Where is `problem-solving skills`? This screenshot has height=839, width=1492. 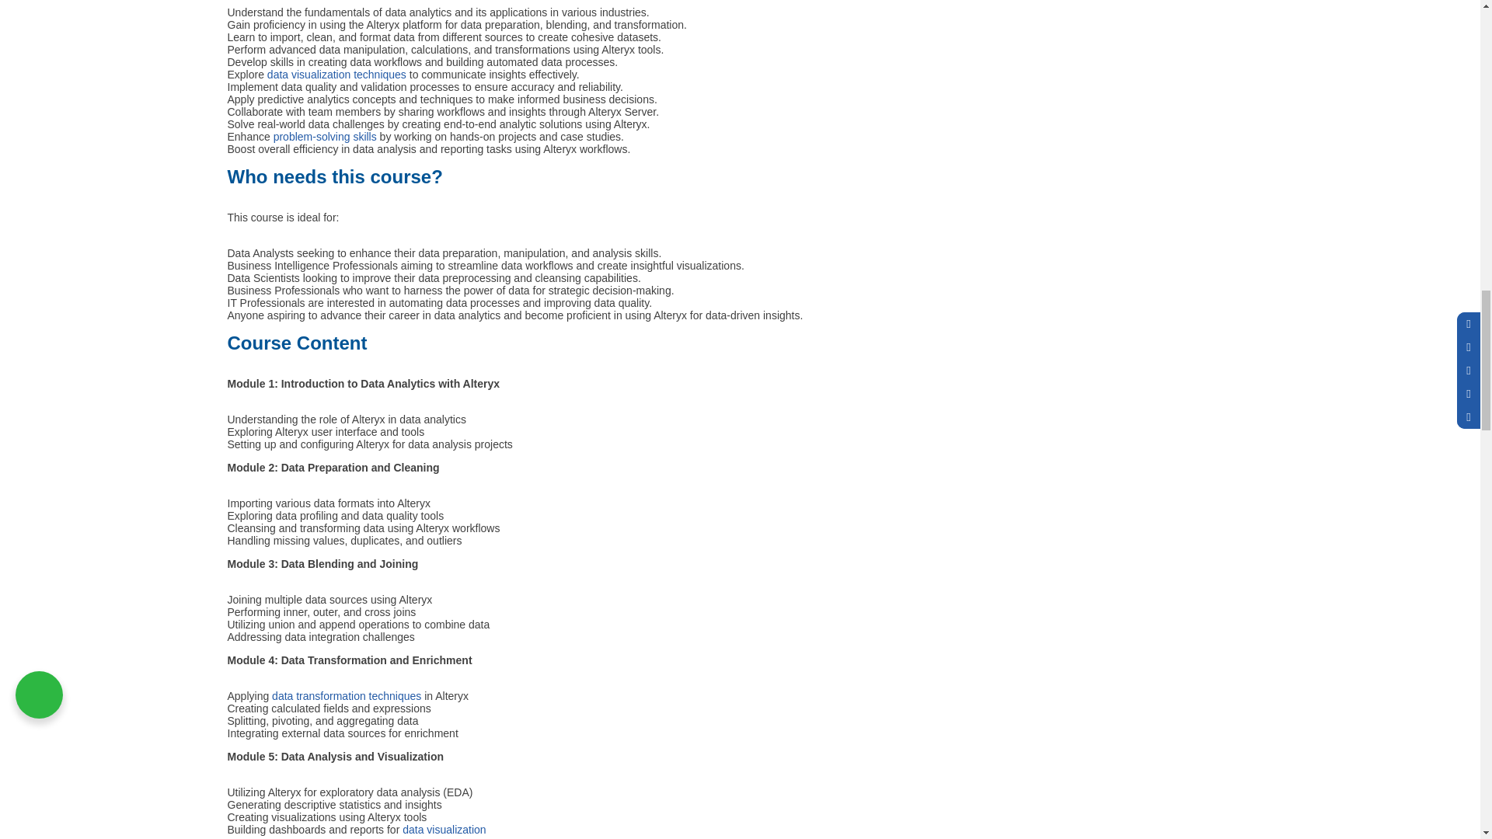
problem-solving skills is located at coordinates (325, 137).